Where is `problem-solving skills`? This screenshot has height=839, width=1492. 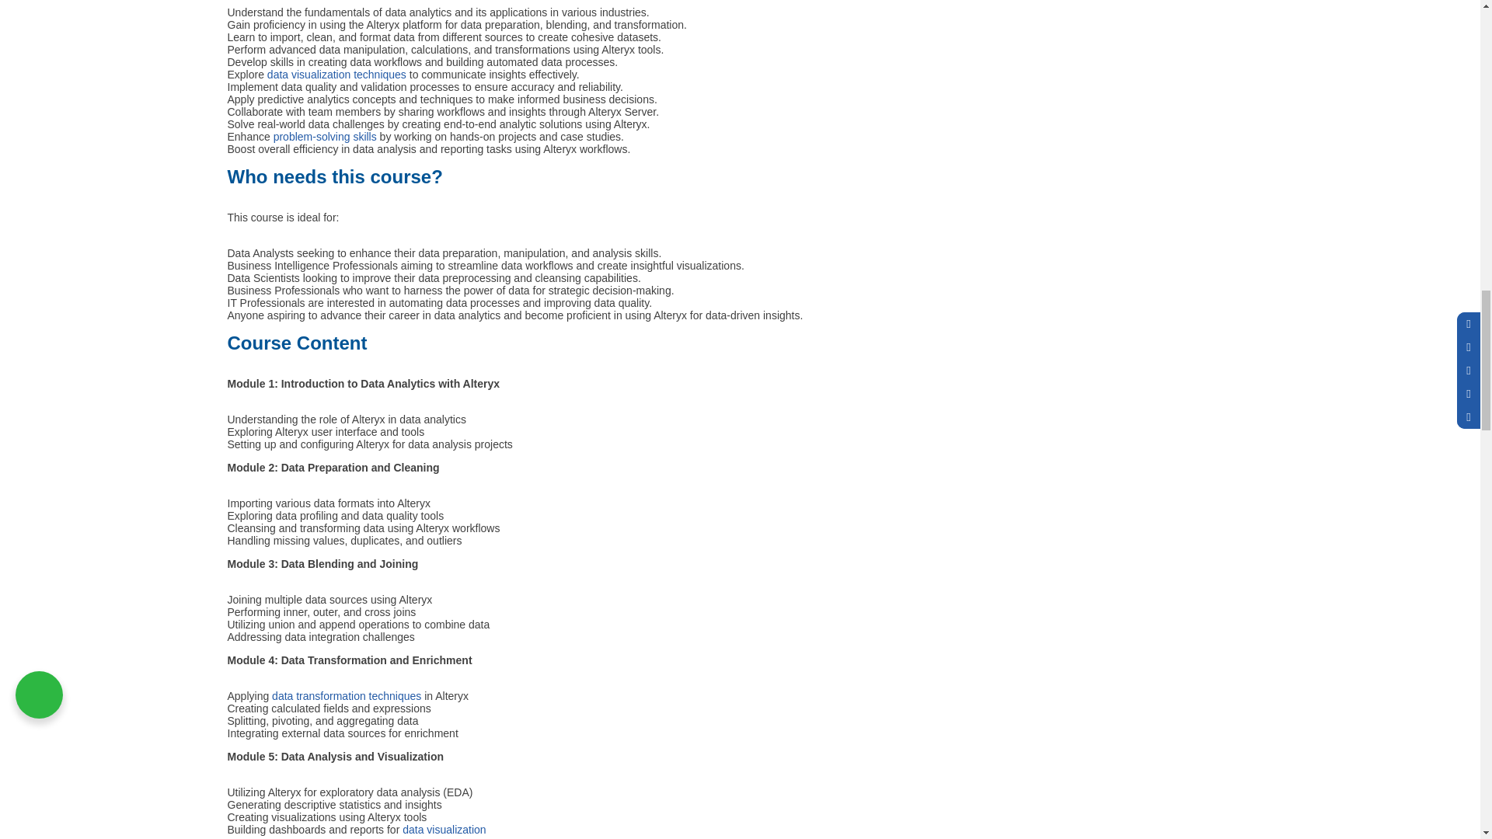
problem-solving skills is located at coordinates (325, 137).